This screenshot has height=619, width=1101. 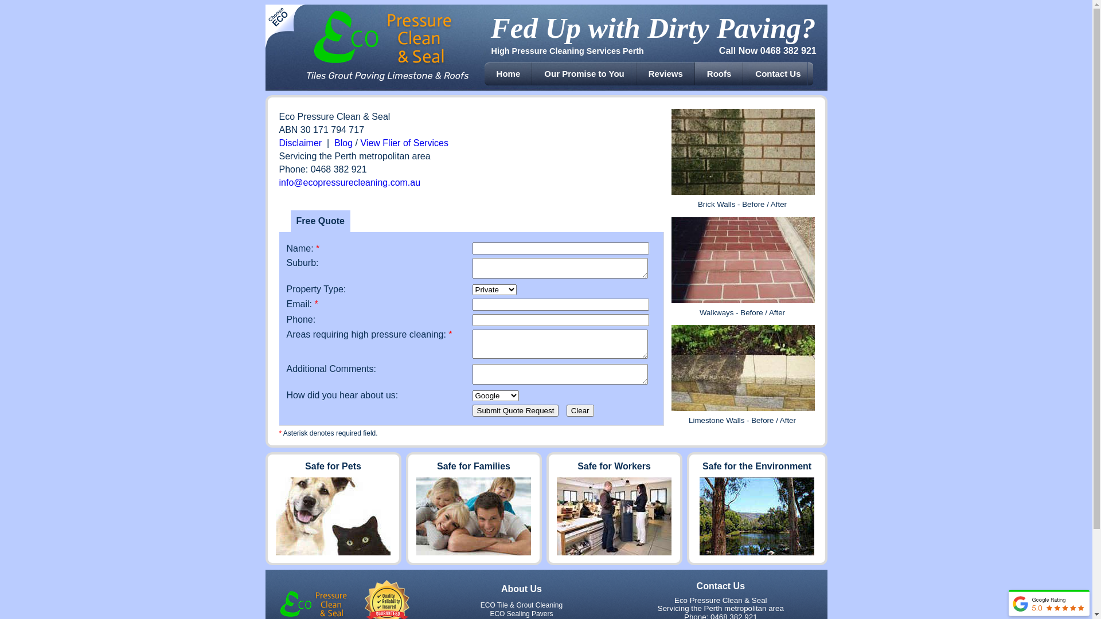 What do you see at coordinates (778, 74) in the screenshot?
I see `Contact Us` at bounding box center [778, 74].